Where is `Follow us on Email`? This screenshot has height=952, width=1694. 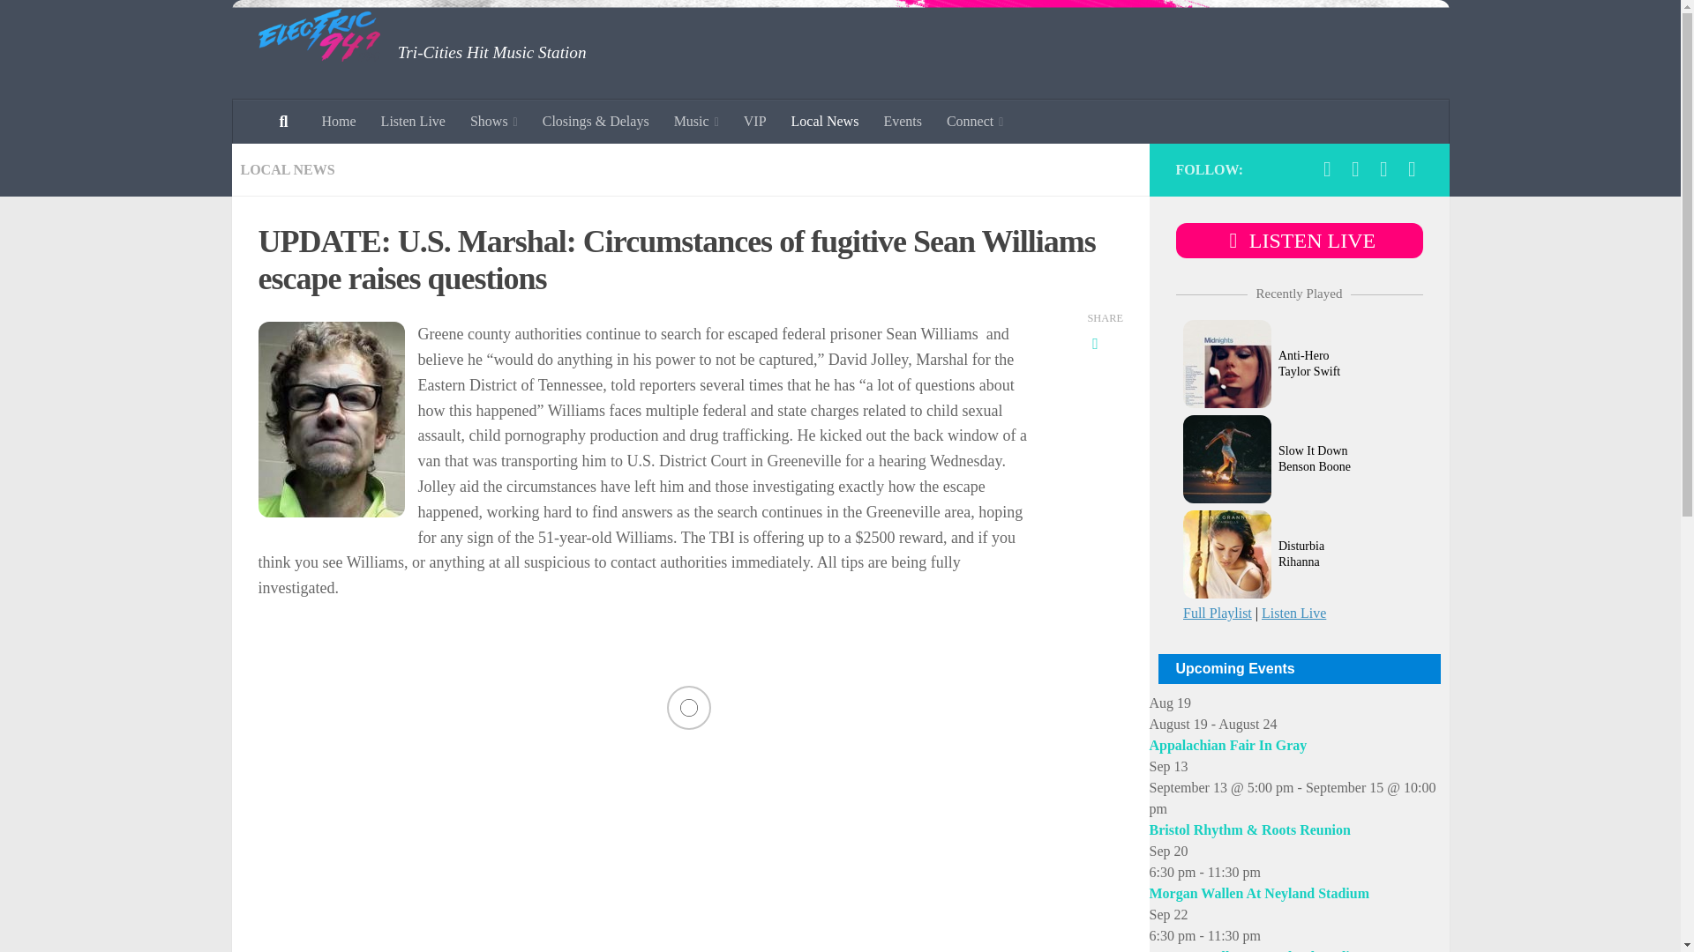
Follow us on Email is located at coordinates (1412, 169).